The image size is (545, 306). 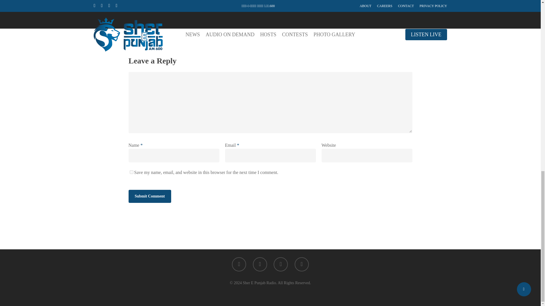 What do you see at coordinates (131, 172) in the screenshot?
I see `yes` at bounding box center [131, 172].